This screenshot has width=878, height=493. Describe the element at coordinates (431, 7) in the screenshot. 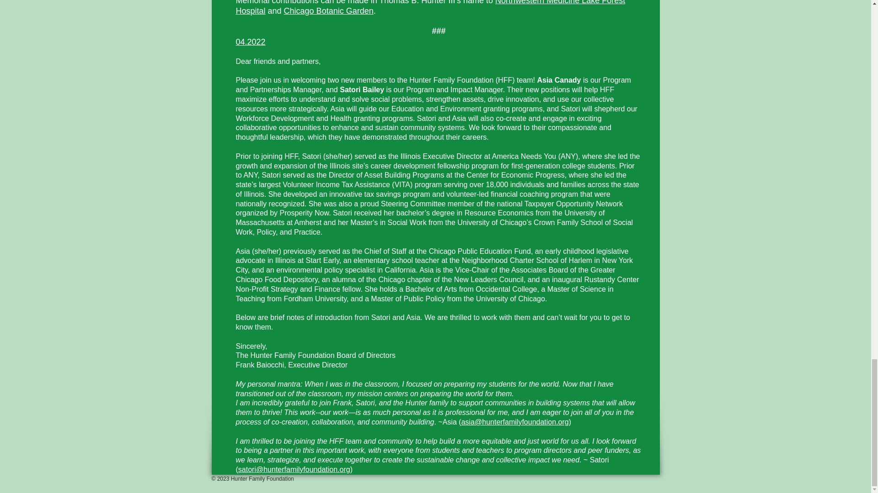

I see `Northwestern Medicine Lake Forest Hospital` at that location.